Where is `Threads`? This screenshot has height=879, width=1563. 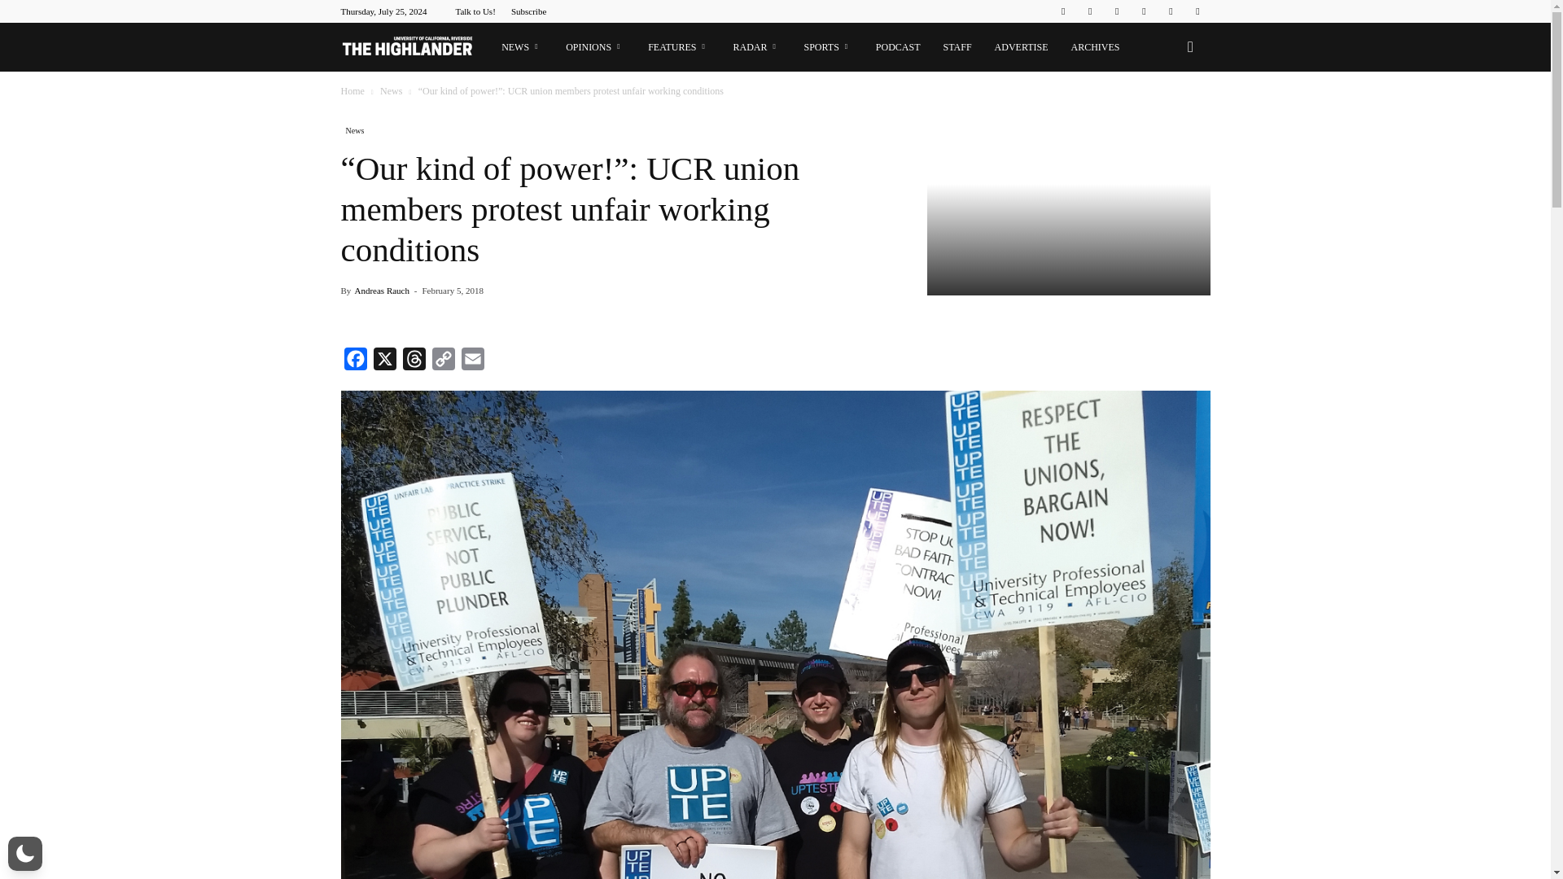
Threads is located at coordinates (414, 362).